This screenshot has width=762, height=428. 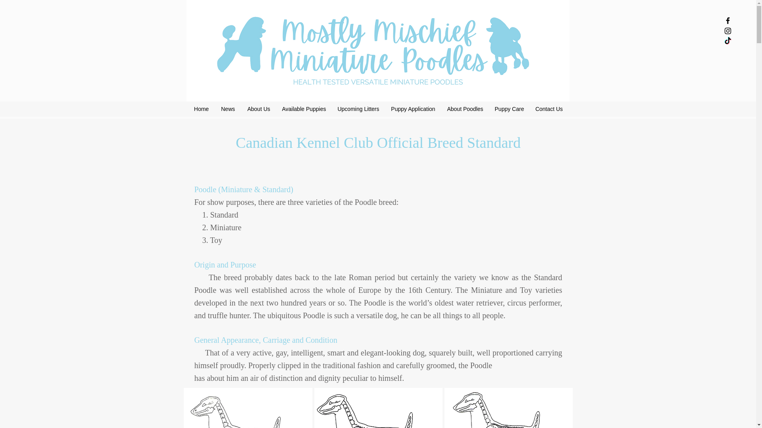 I want to click on Home, so click(x=202, y=109).